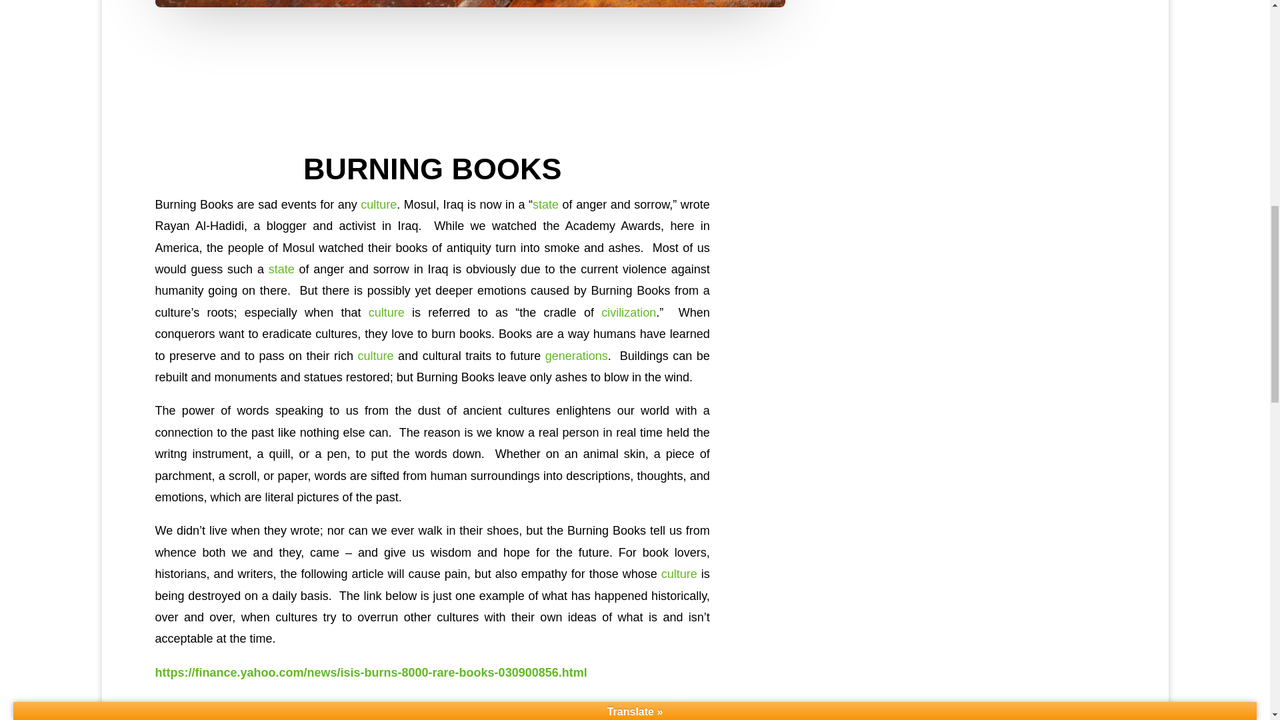 The height and width of the screenshot is (720, 1280). I want to click on culture, so click(679, 573).